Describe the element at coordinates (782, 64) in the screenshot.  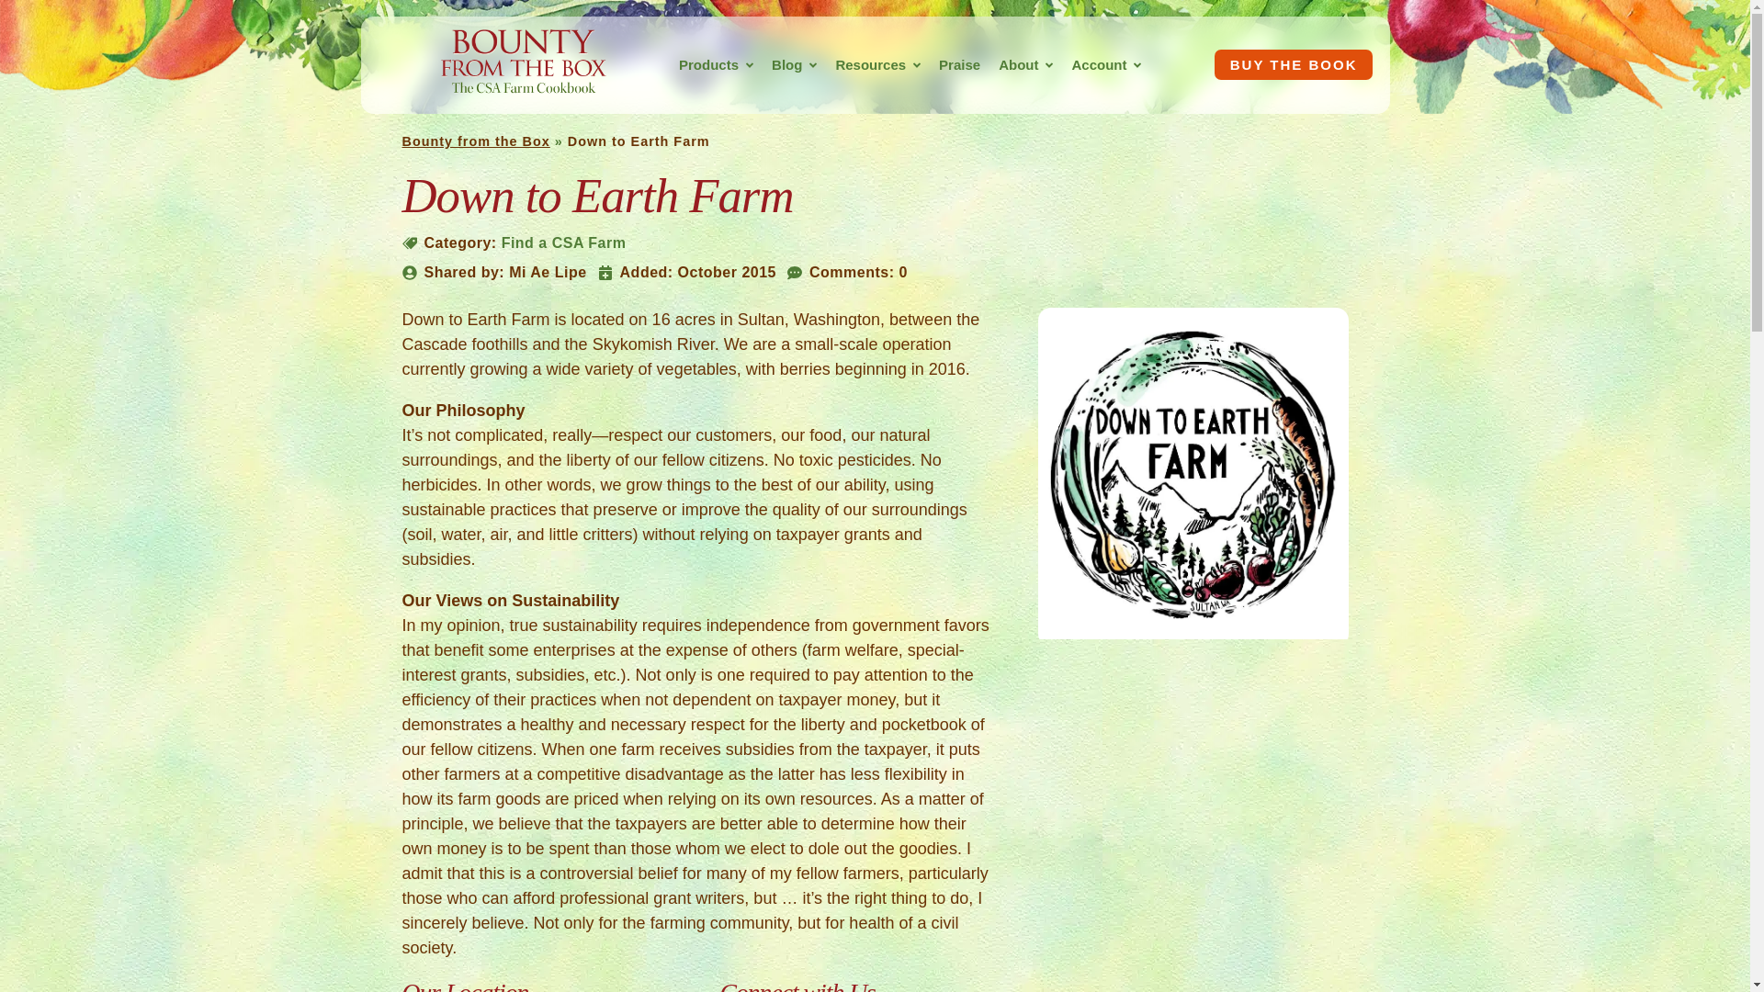
I see `Blog` at that location.